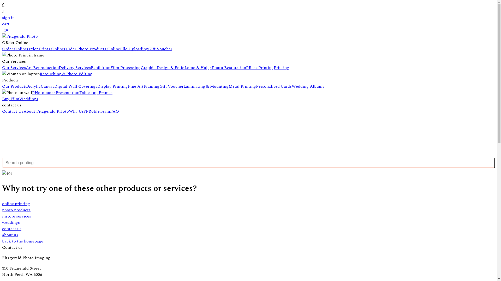  What do you see at coordinates (112, 86) in the screenshot?
I see `Display Printing` at bounding box center [112, 86].